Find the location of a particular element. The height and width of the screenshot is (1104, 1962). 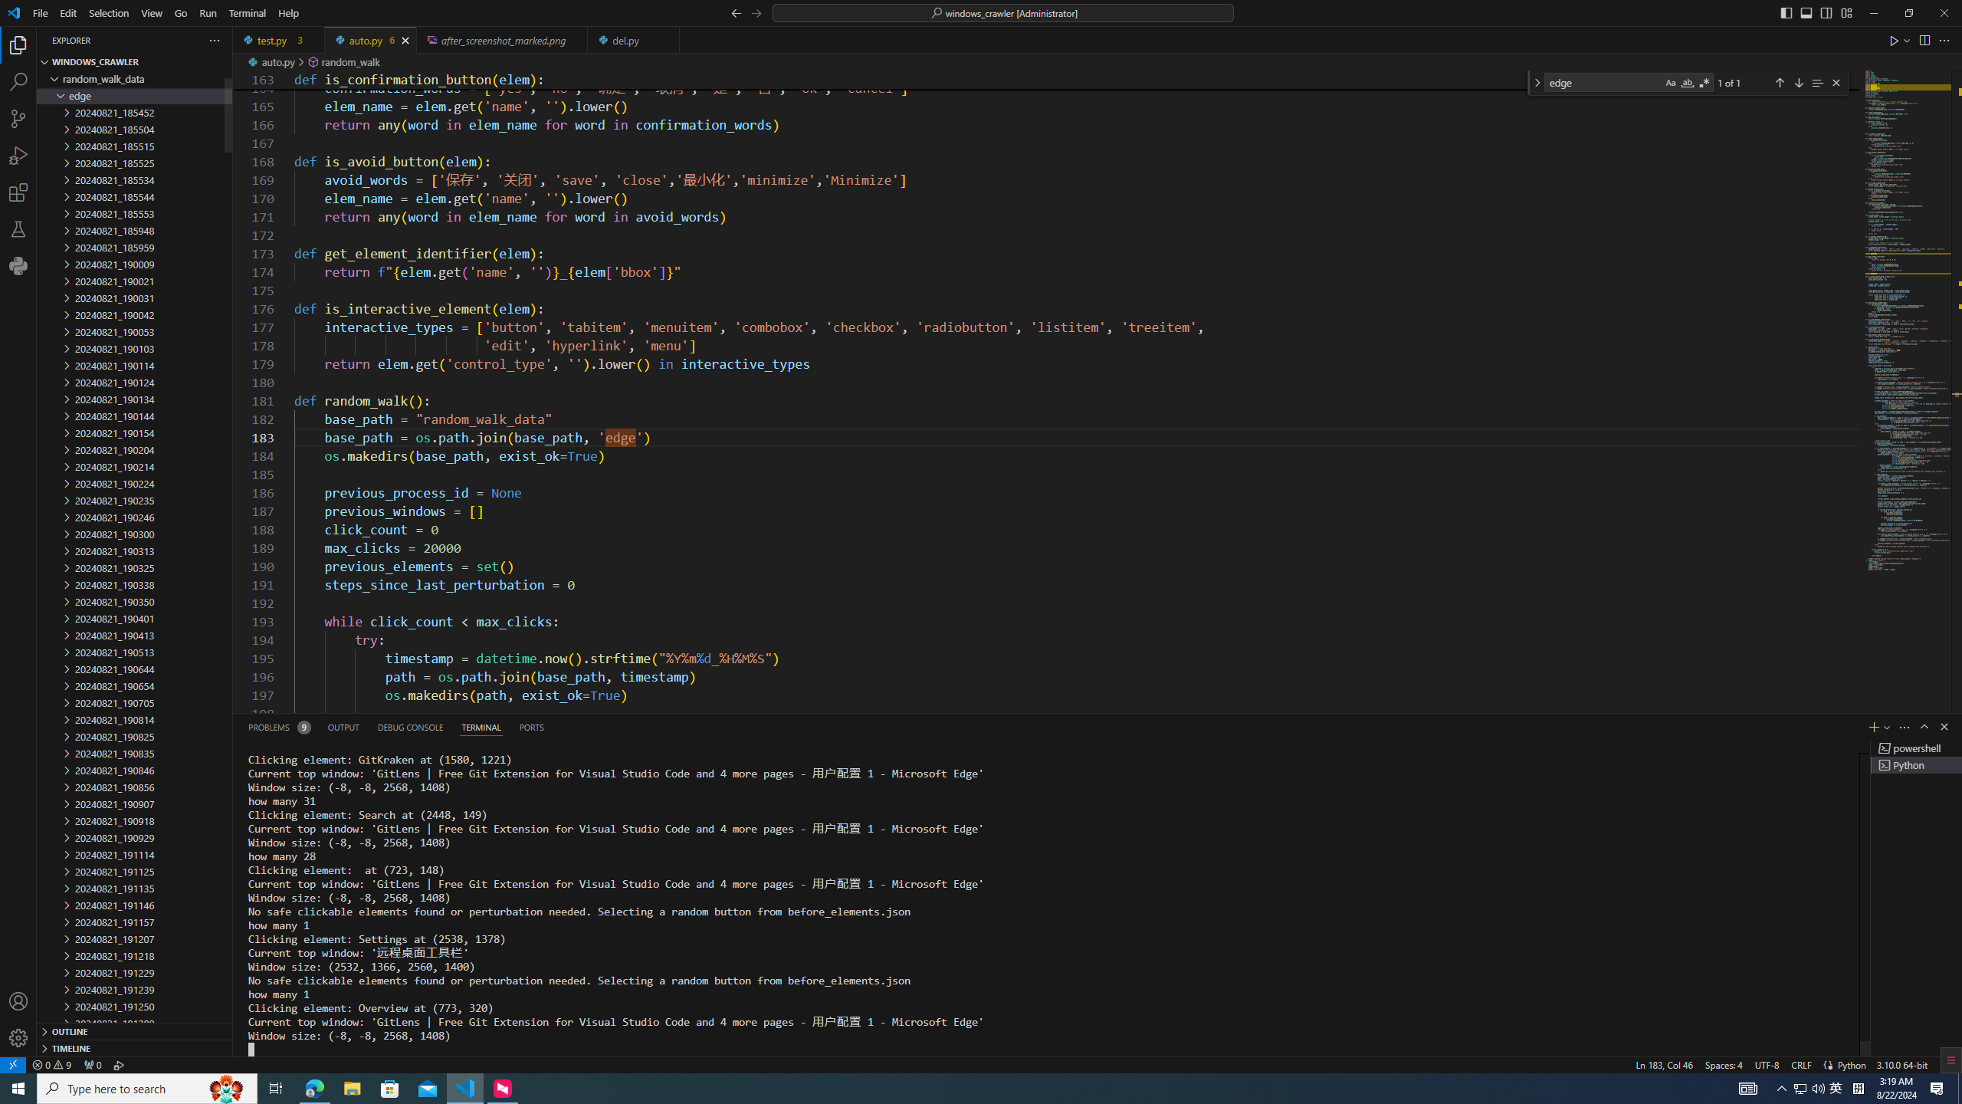

Testing is located at coordinates (18, 228).